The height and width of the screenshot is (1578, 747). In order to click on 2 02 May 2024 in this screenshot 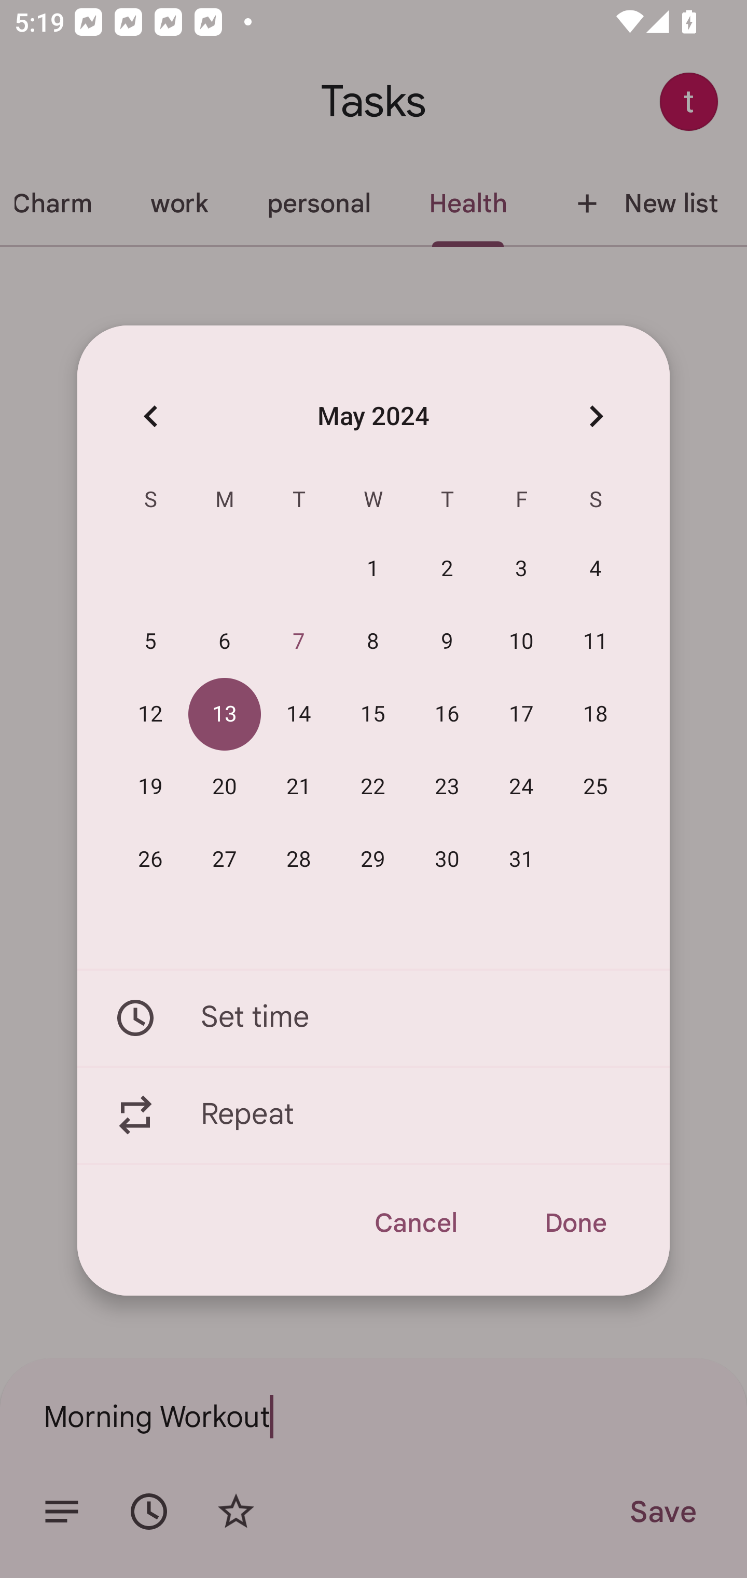, I will do `click(447, 569)`.